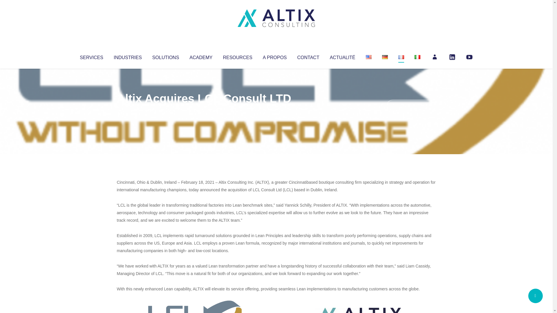 The image size is (557, 313). Describe the element at coordinates (237, 56) in the screenshot. I see `RESOURCES` at that location.